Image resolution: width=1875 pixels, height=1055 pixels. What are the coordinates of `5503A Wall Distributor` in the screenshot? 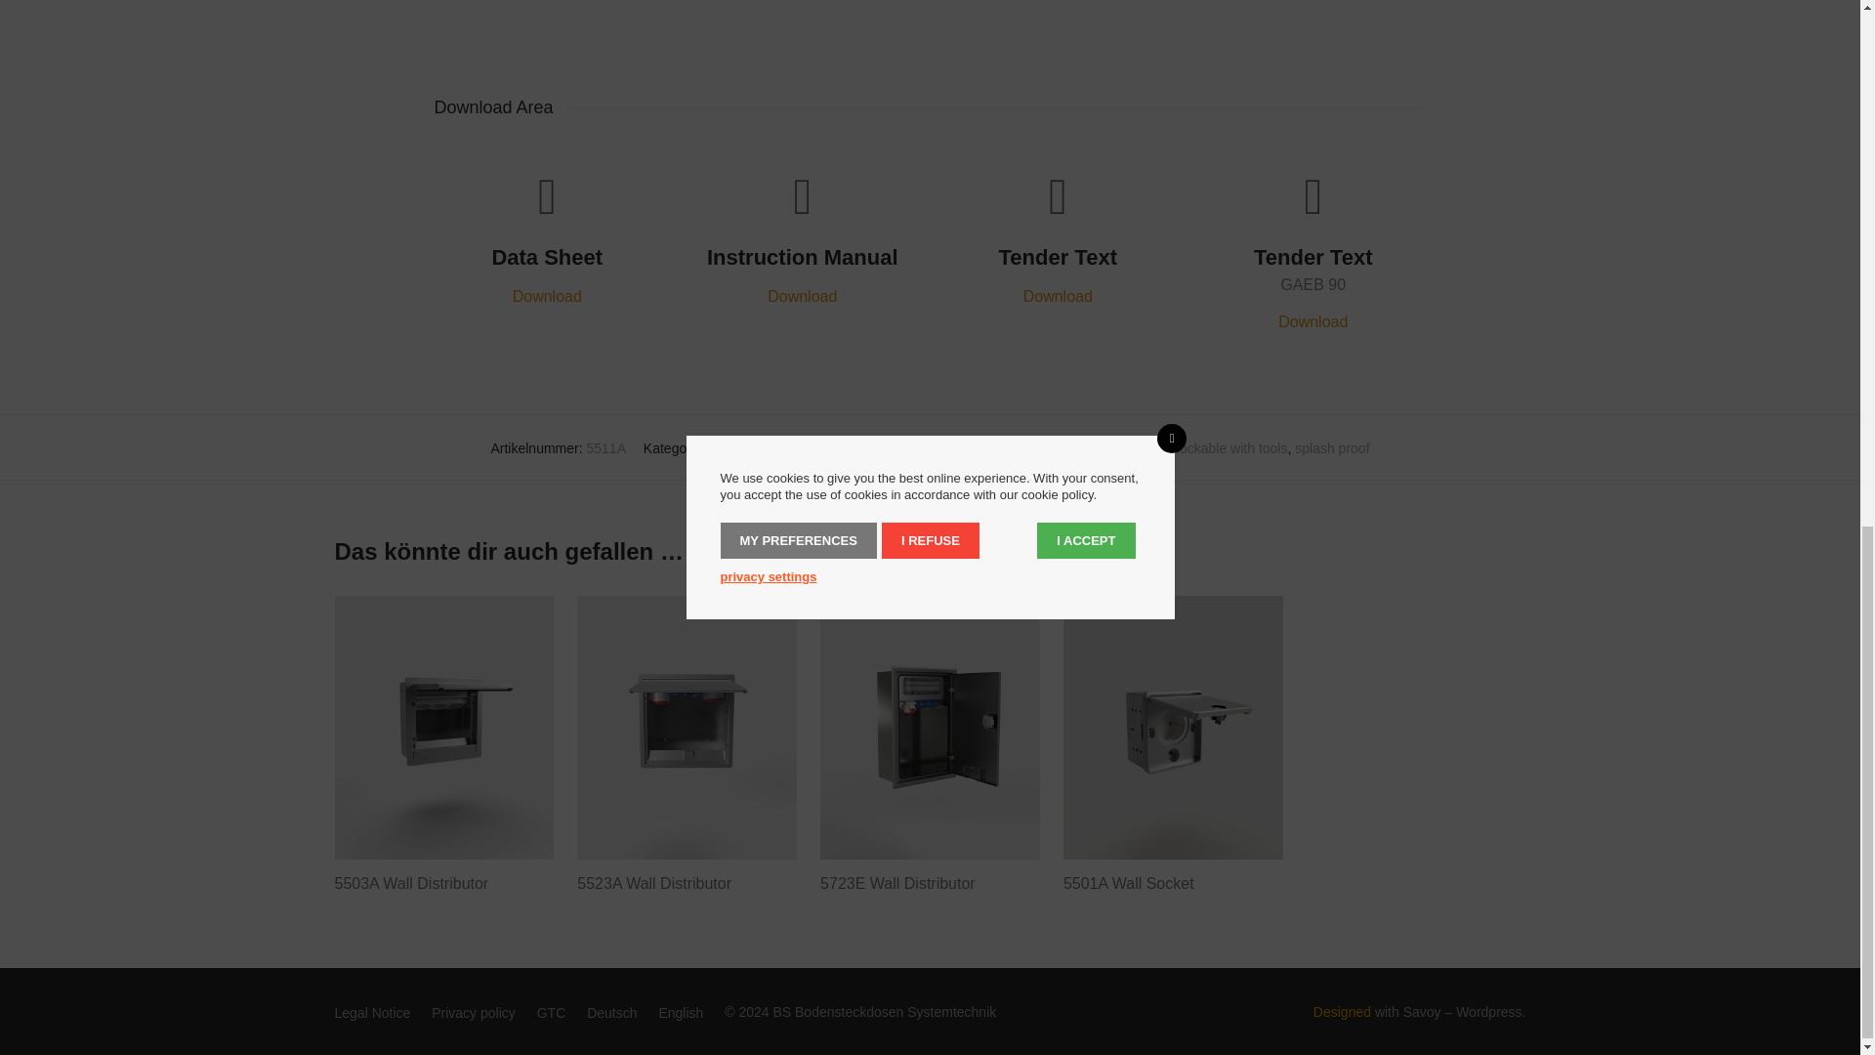 It's located at (410, 883).